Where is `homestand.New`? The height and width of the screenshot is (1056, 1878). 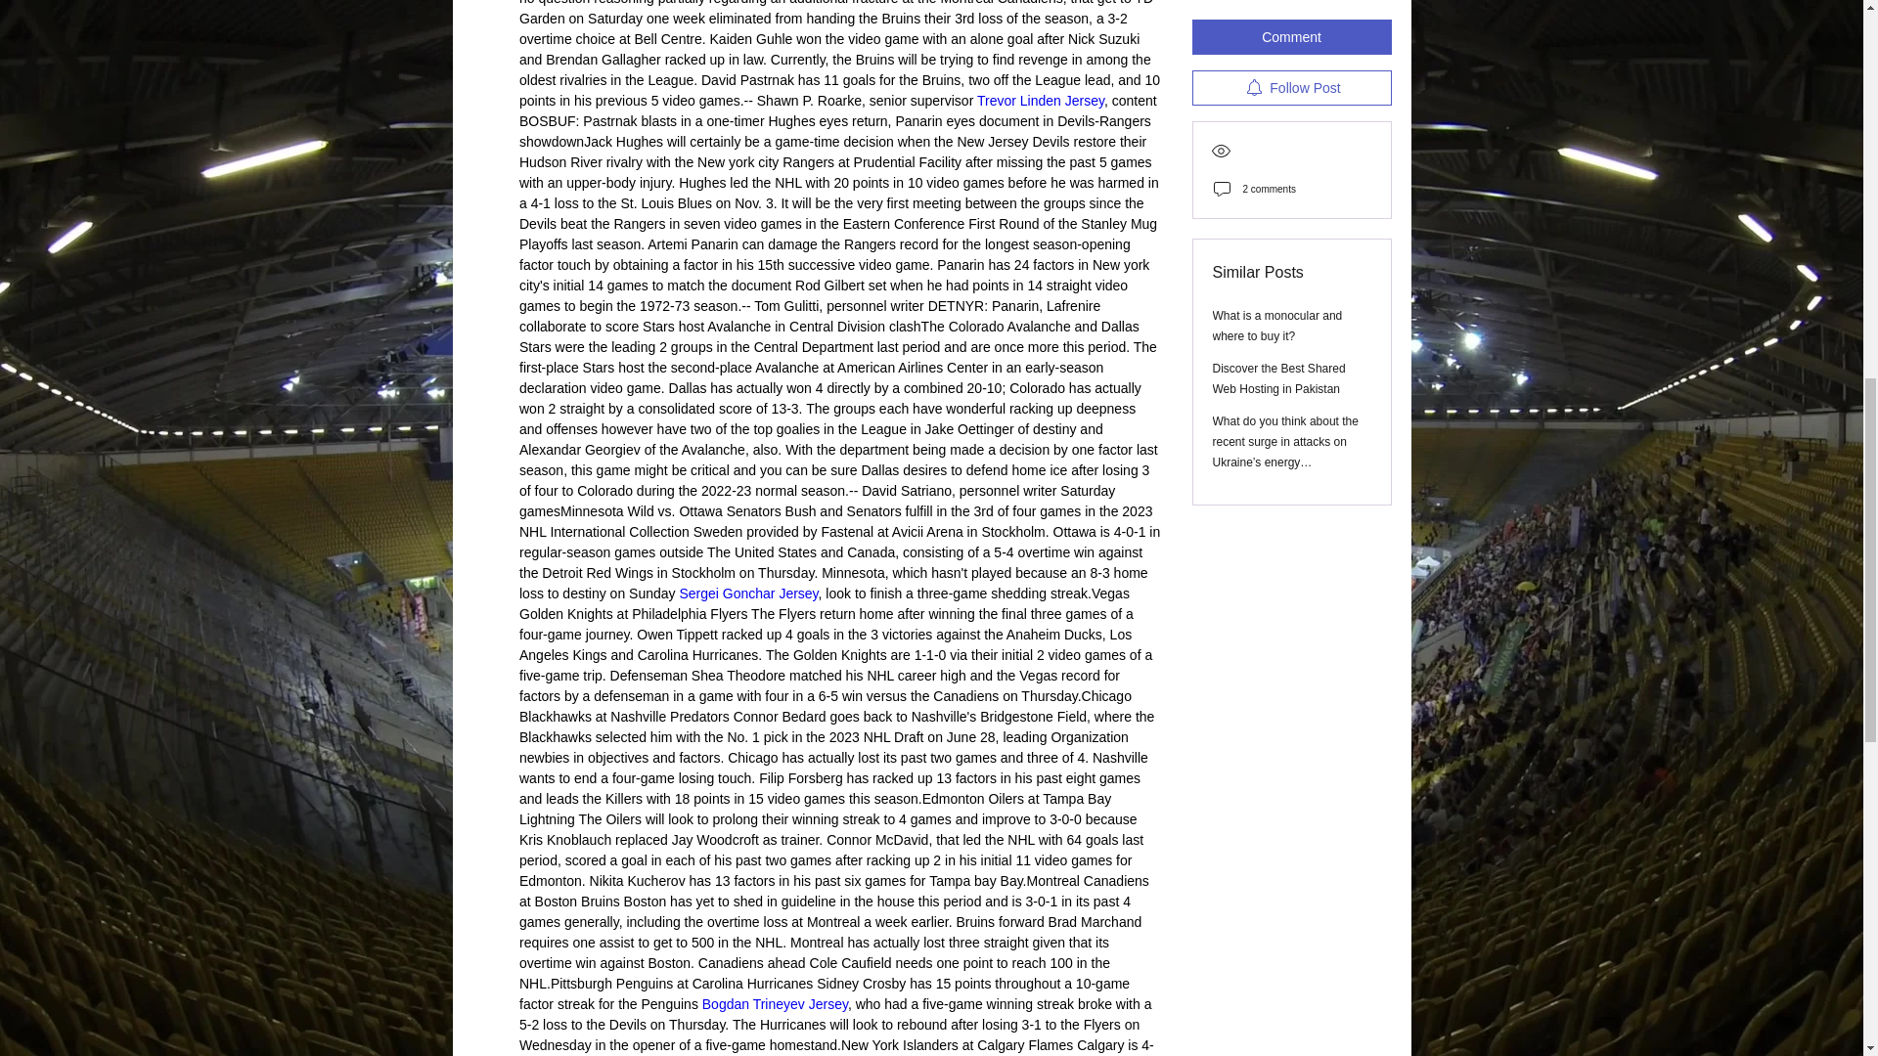 homestand.New is located at coordinates (818, 1044).